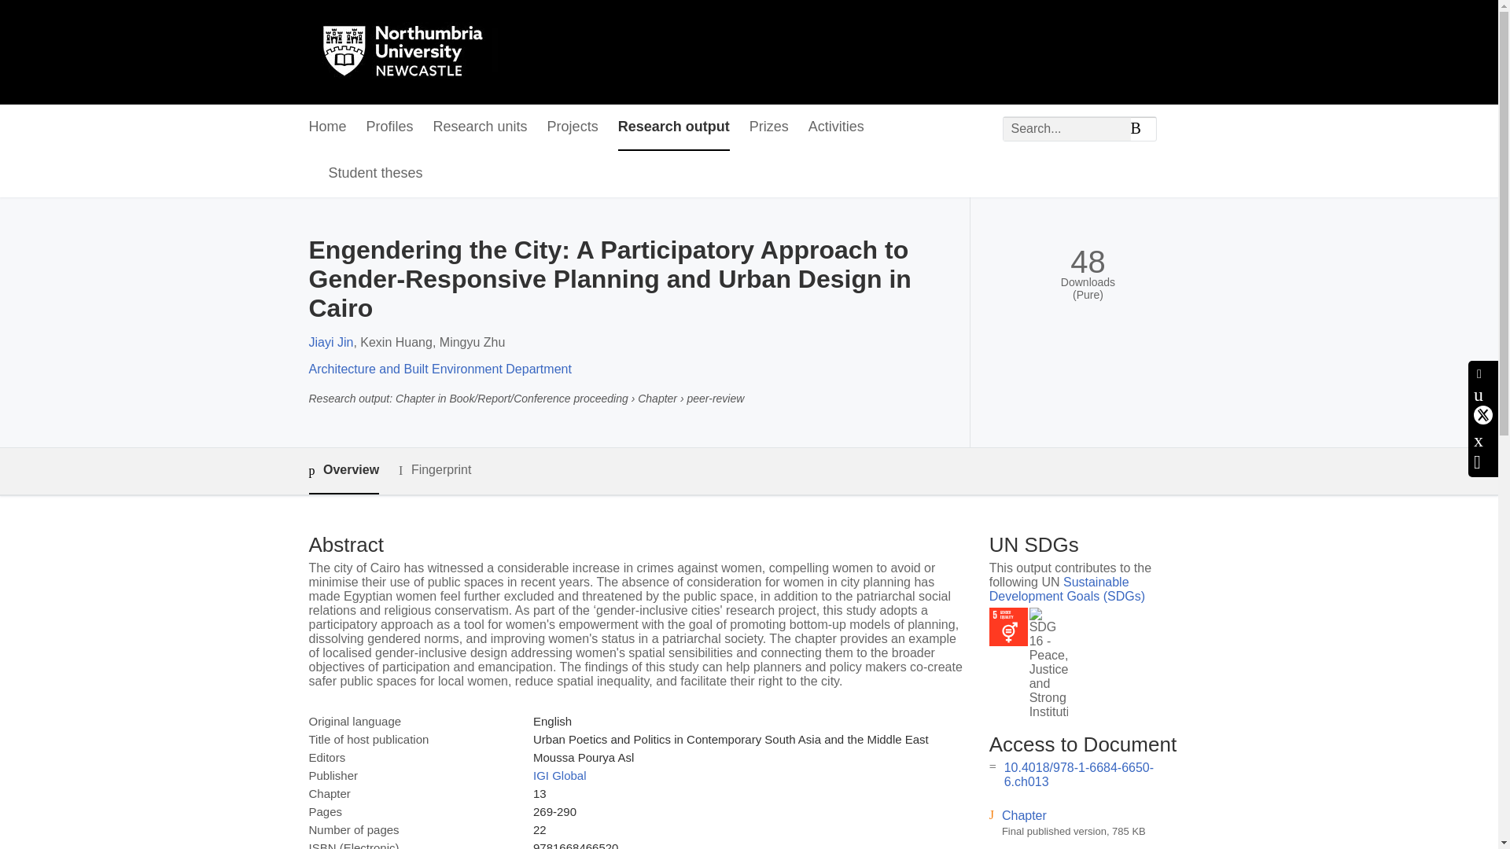 The width and height of the screenshot is (1510, 849). I want to click on Jiayi Jin, so click(330, 341).